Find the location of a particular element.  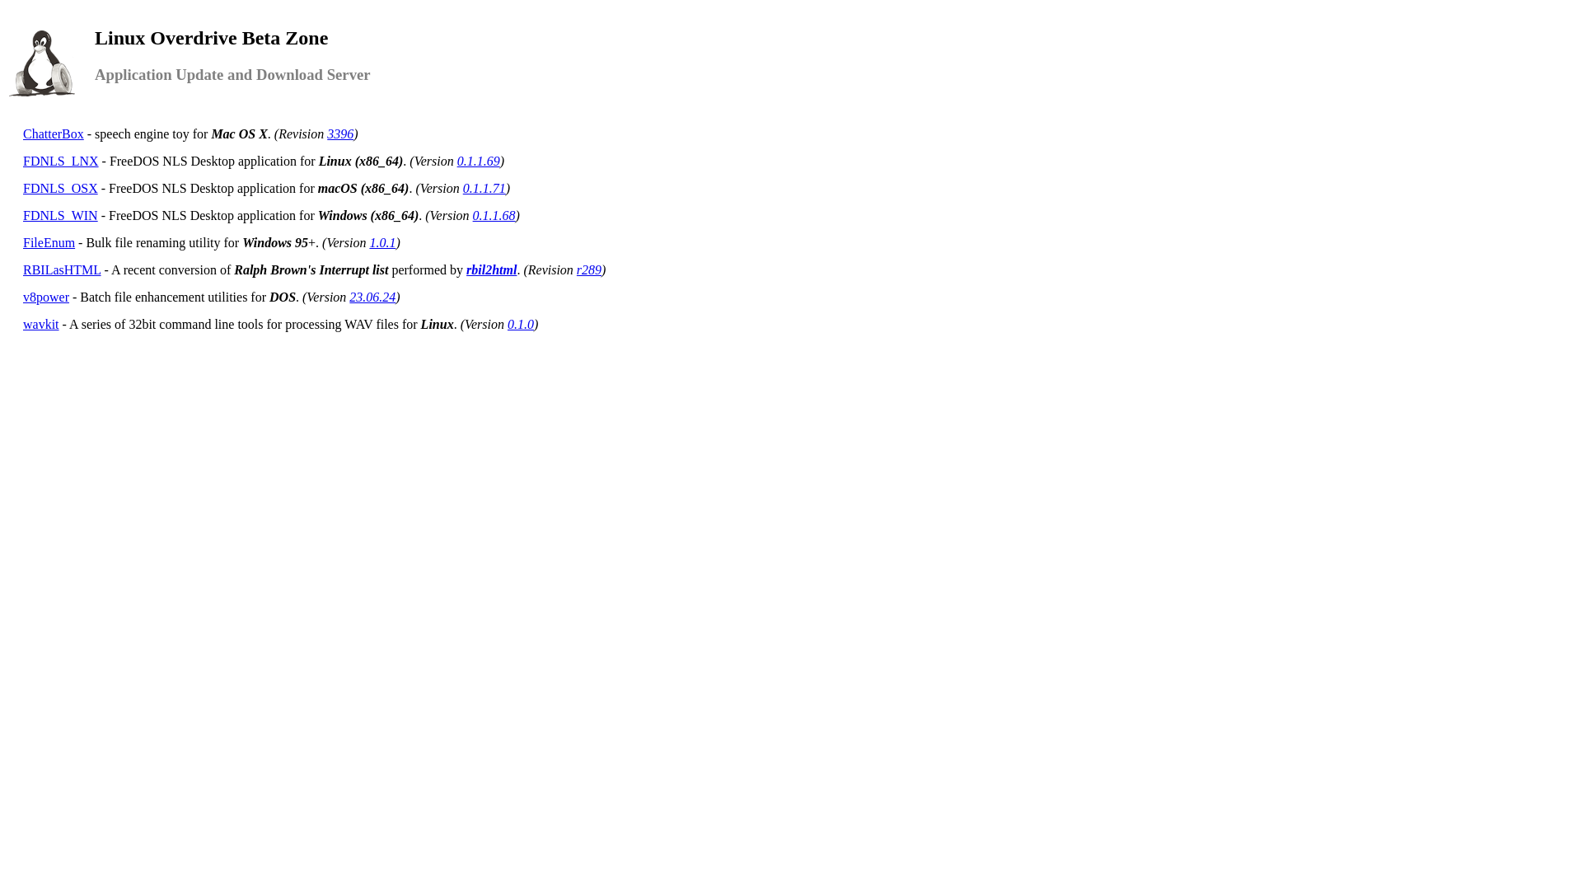

1.0.1 is located at coordinates (382, 242).